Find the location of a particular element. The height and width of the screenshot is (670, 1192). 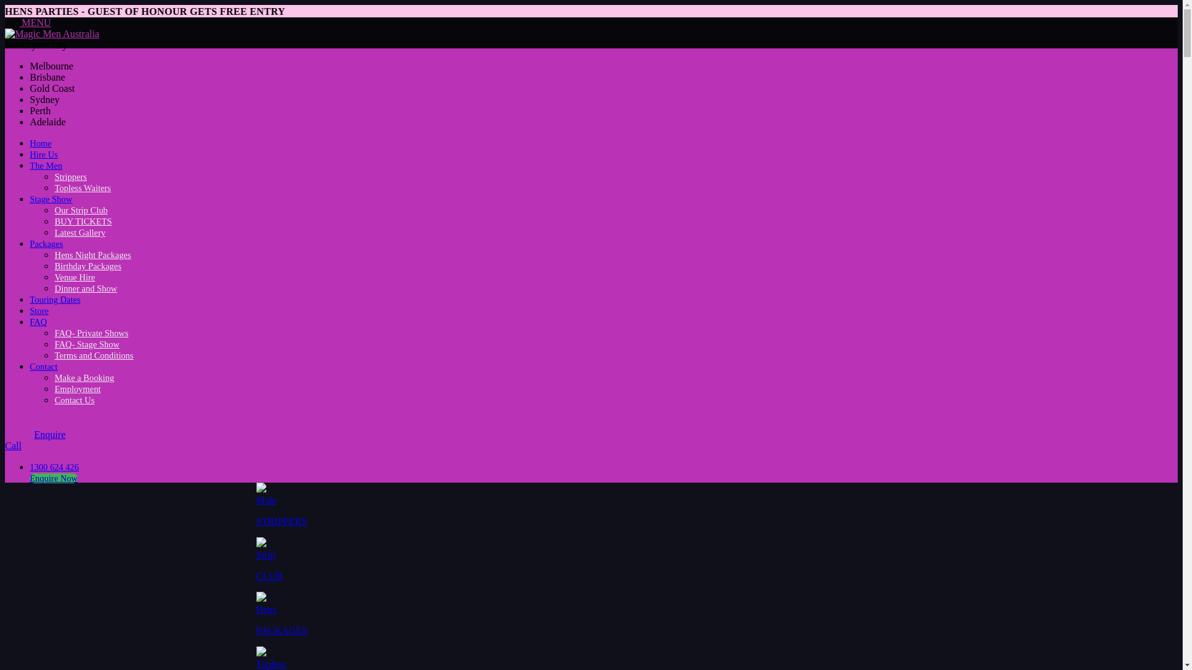

Our Strip Club is located at coordinates (81, 210).